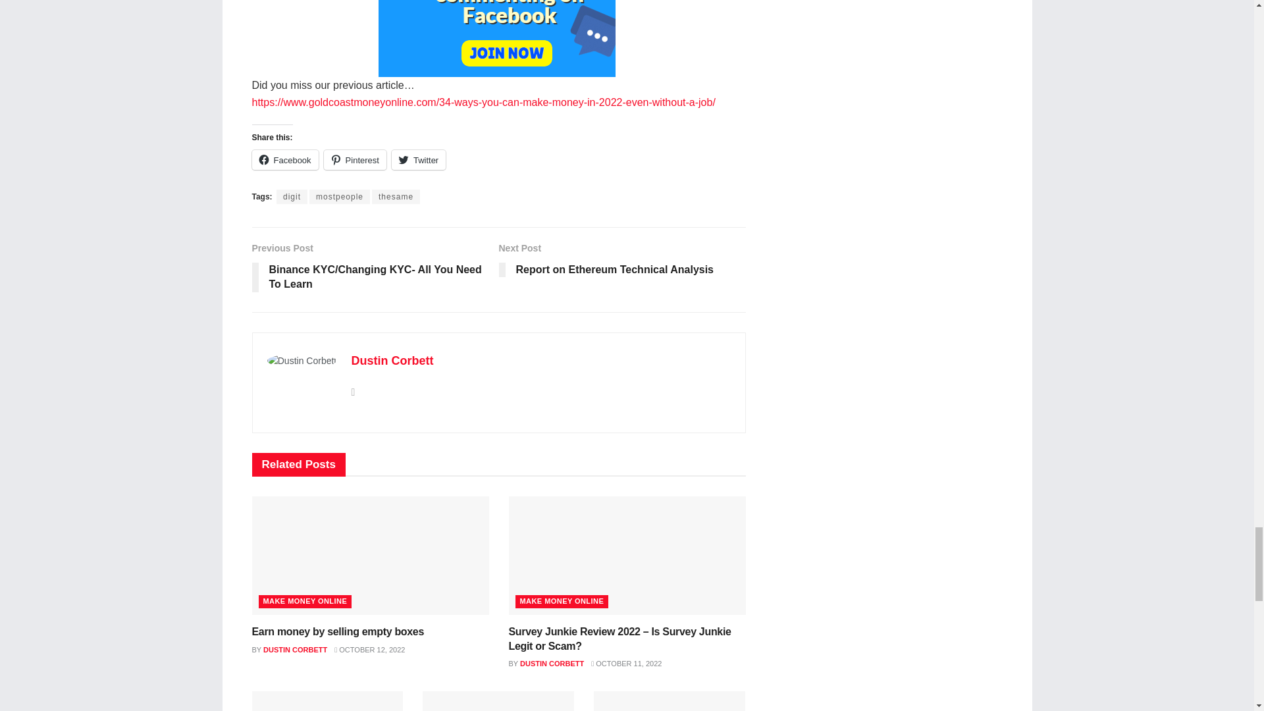 The height and width of the screenshot is (711, 1264). What do you see at coordinates (284, 159) in the screenshot?
I see `Click to share on Facebook` at bounding box center [284, 159].